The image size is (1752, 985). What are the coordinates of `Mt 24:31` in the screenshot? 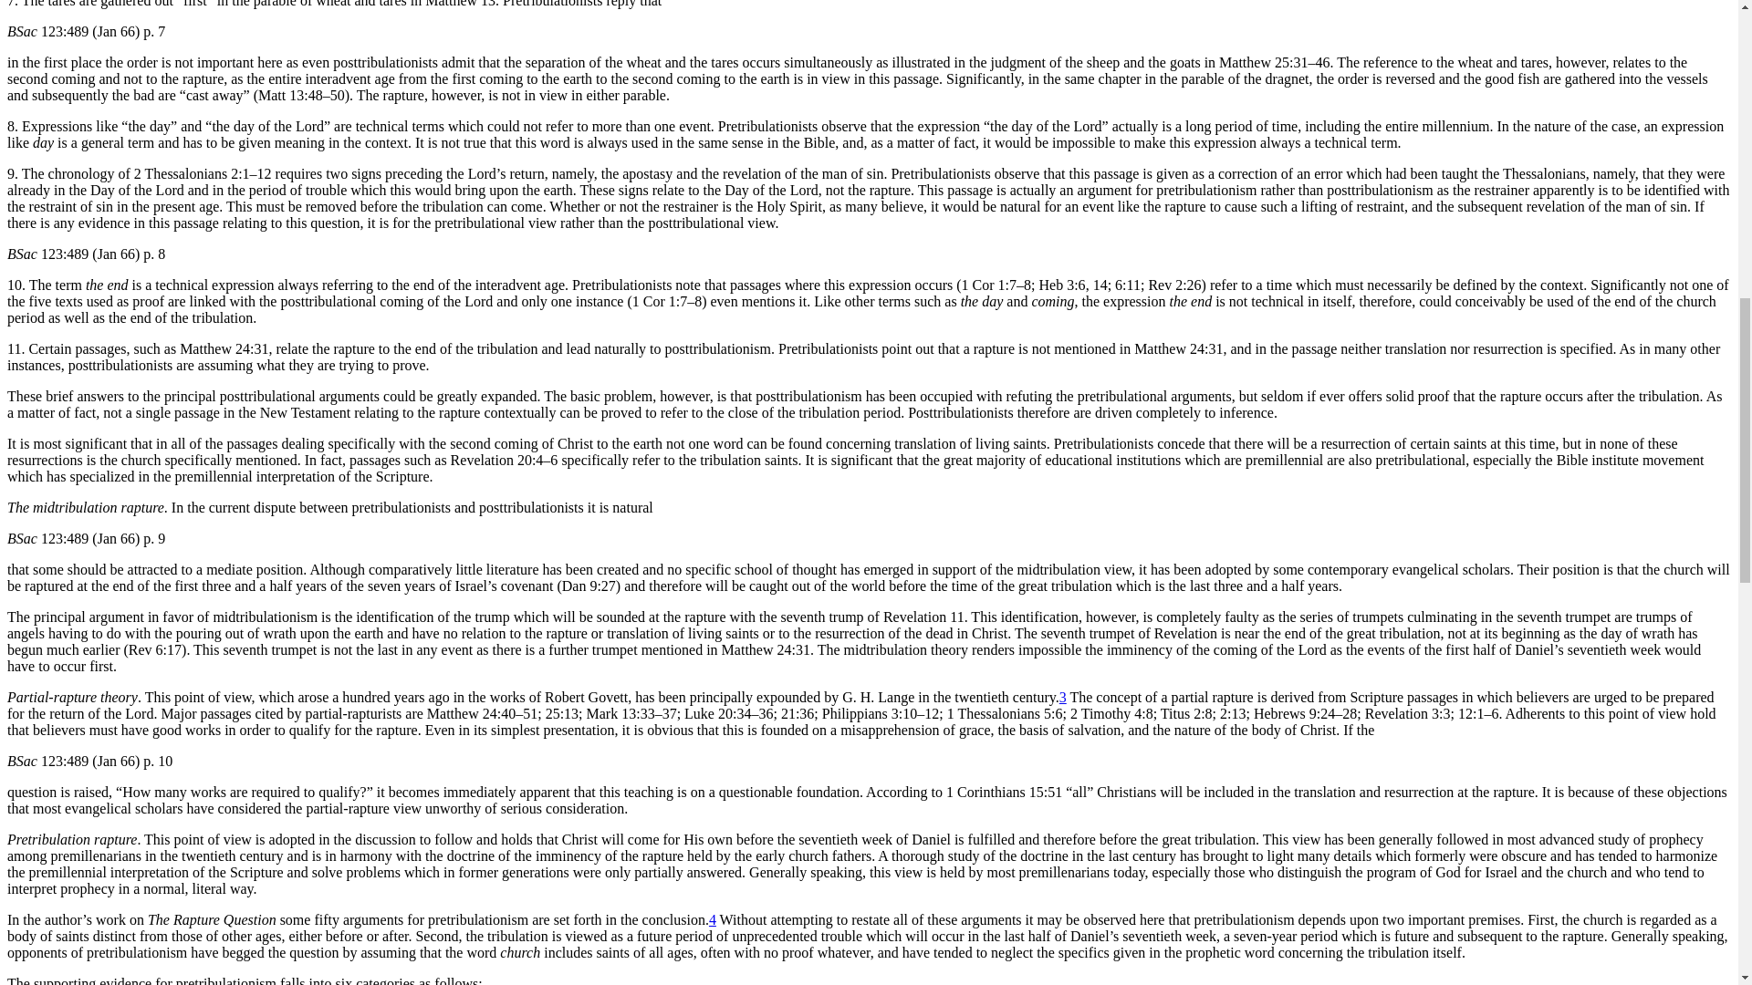 It's located at (766, 649).